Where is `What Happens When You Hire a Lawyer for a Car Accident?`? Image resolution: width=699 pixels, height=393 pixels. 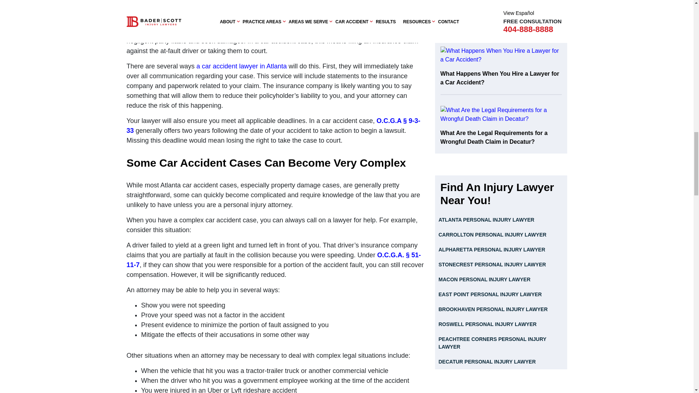 What Happens When You Hire a Lawyer for a Car Accident? is located at coordinates (501, 55).